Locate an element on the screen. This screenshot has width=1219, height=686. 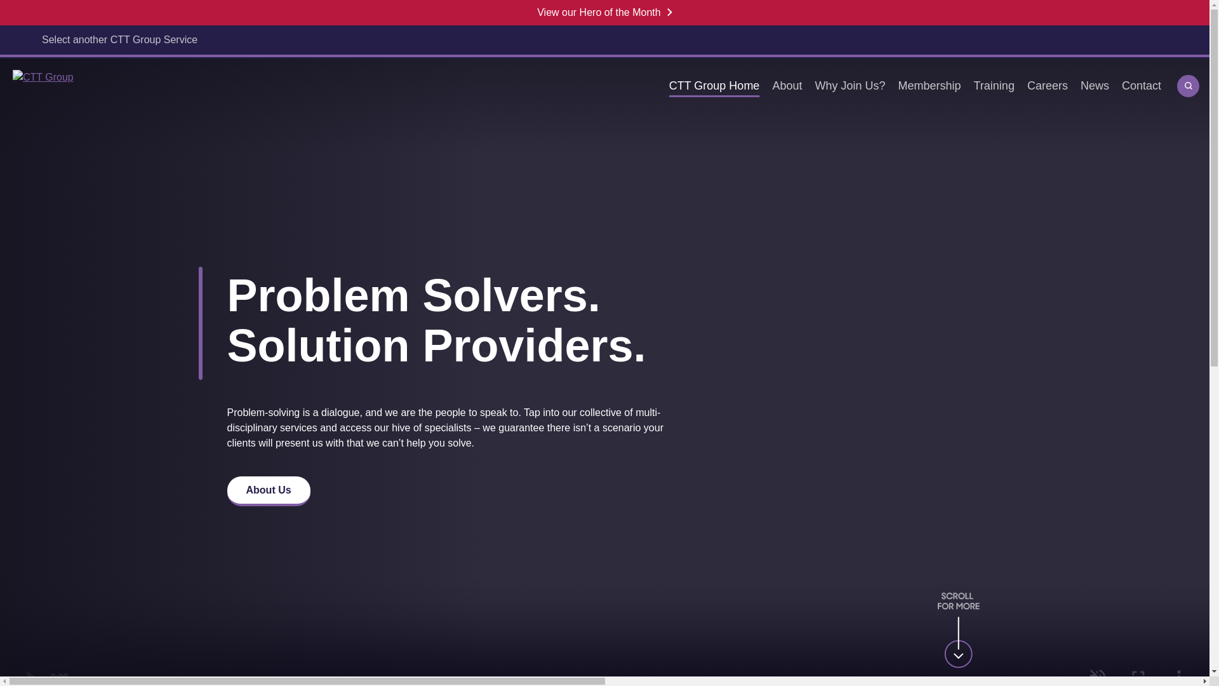
Contact is located at coordinates (1142, 86).